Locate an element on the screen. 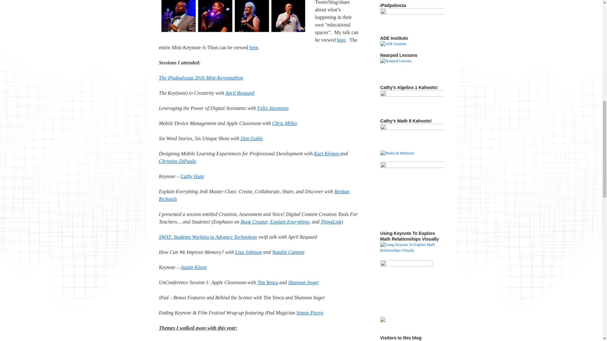 The height and width of the screenshot is (341, 607). Kurt Klynen is located at coordinates (327, 153).